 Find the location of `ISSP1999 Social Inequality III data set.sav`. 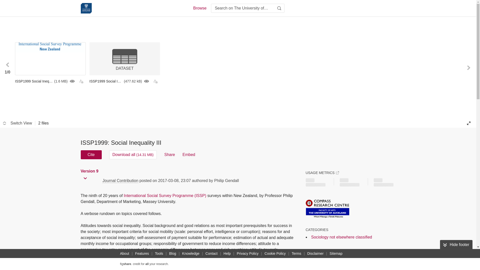

ISSP1999 Social Inequality III data set.sav is located at coordinates (125, 81).